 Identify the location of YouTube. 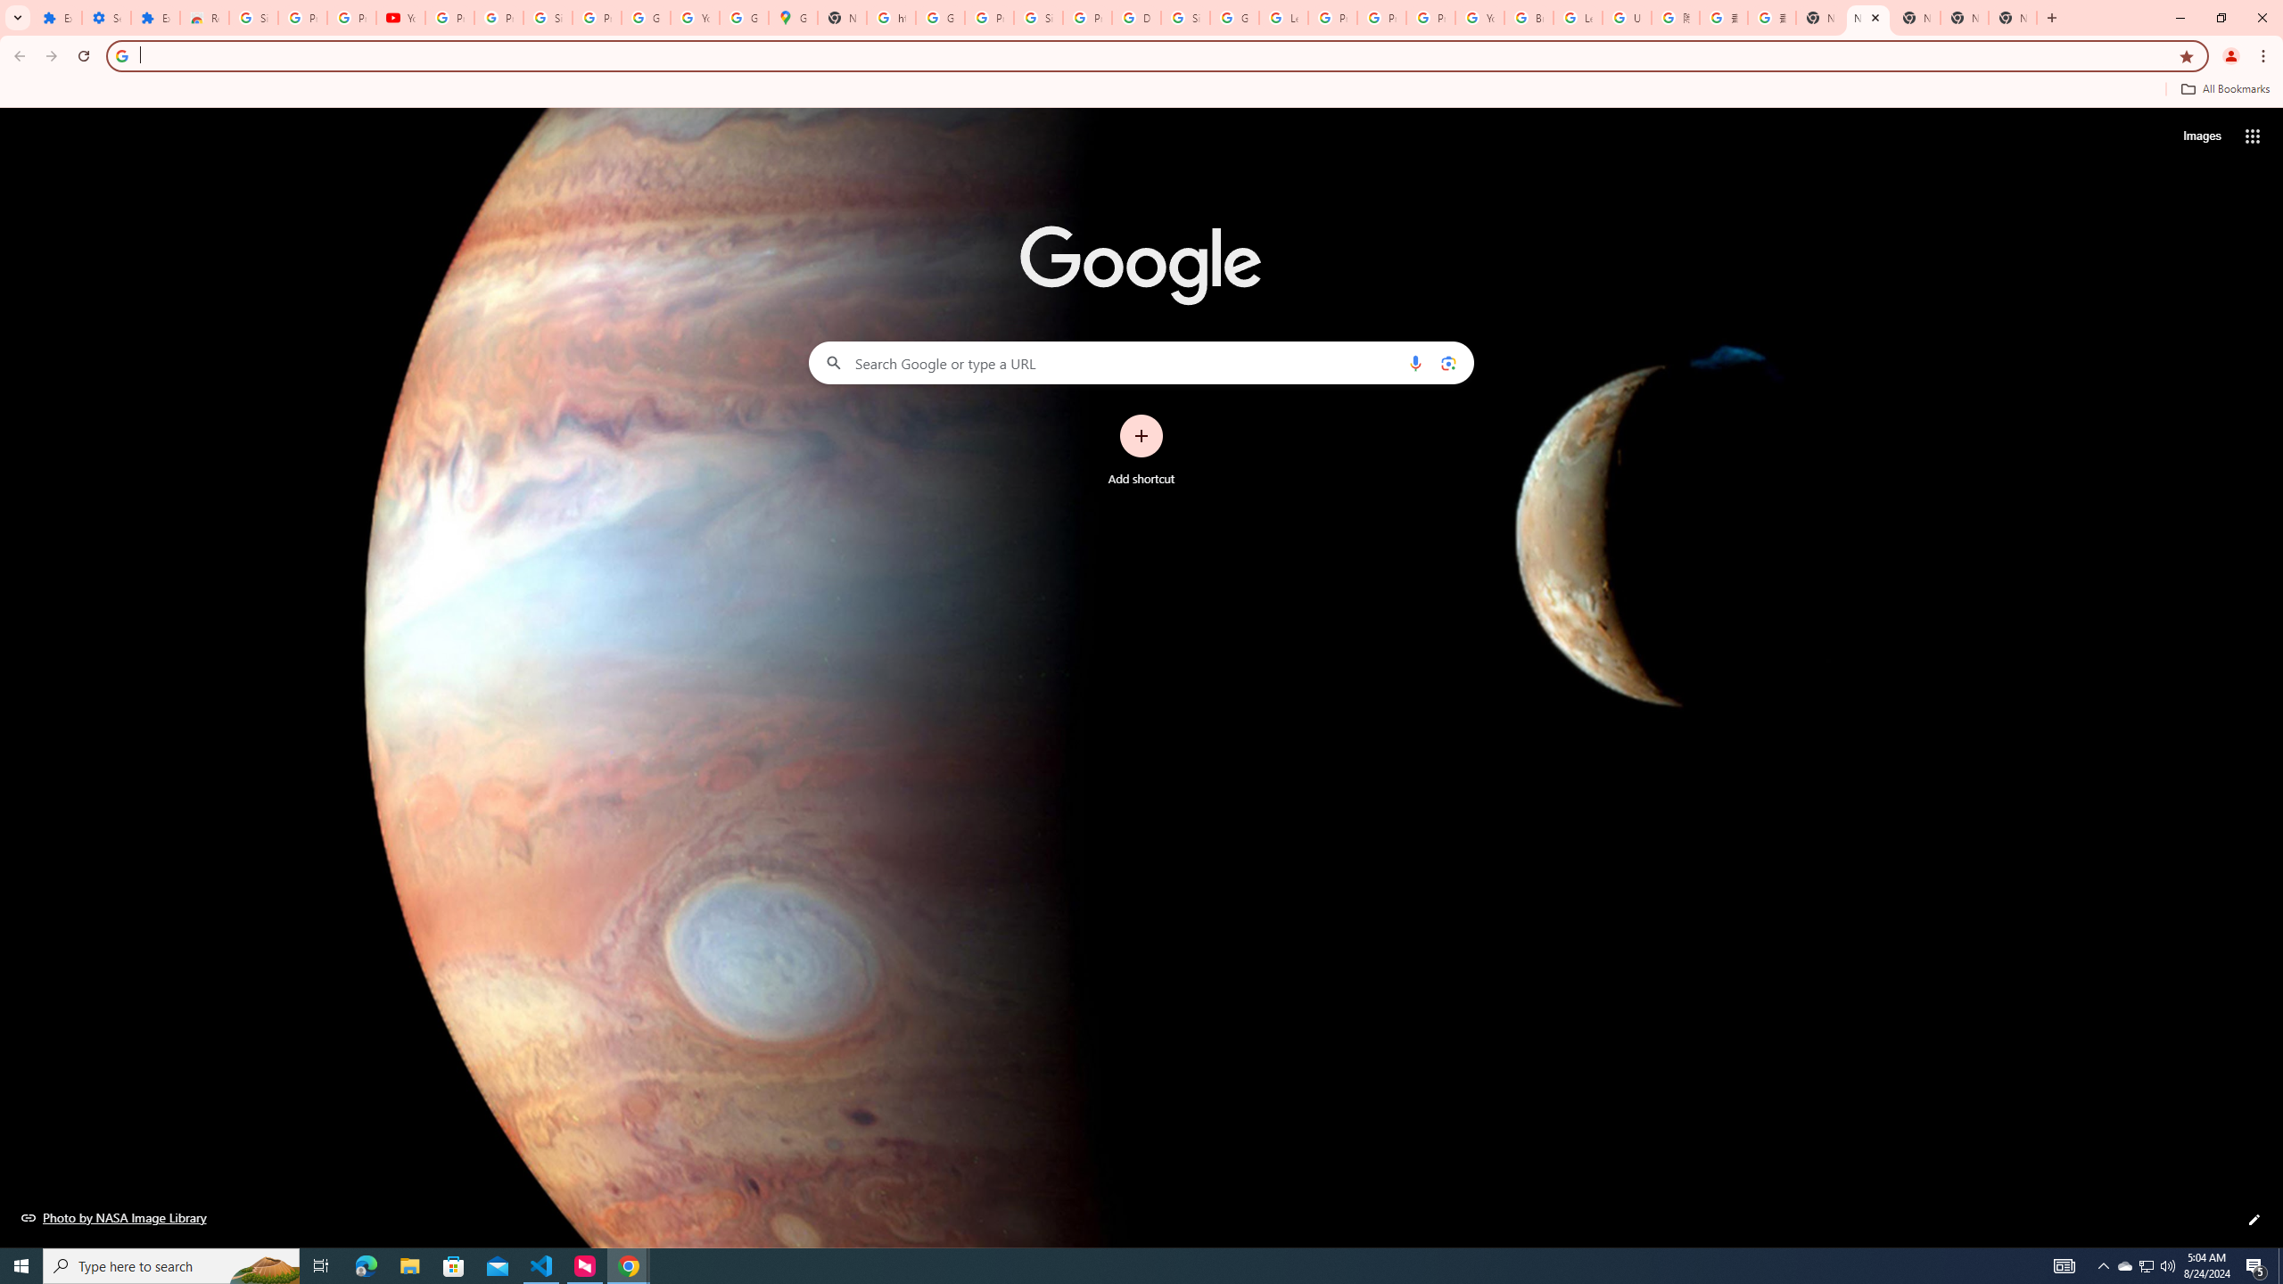
(400, 18).